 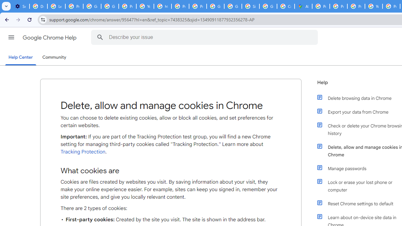 What do you see at coordinates (286, 6) in the screenshot?
I see `Create your Google Account` at bounding box center [286, 6].